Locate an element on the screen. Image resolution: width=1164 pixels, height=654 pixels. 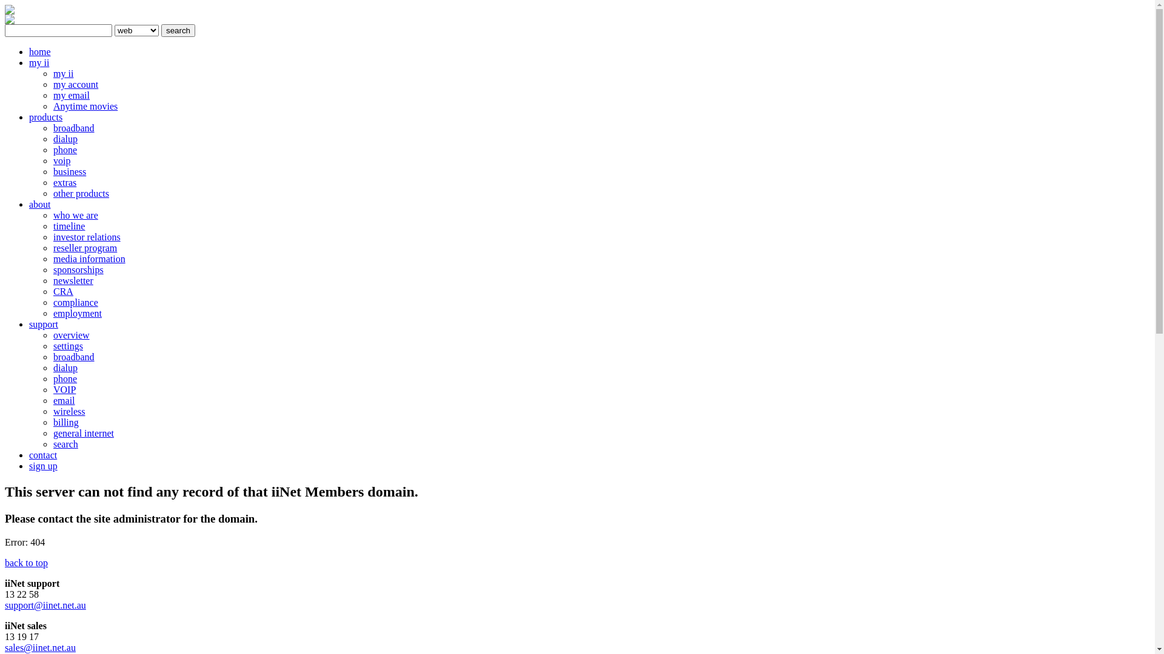
phone is located at coordinates (65, 379).